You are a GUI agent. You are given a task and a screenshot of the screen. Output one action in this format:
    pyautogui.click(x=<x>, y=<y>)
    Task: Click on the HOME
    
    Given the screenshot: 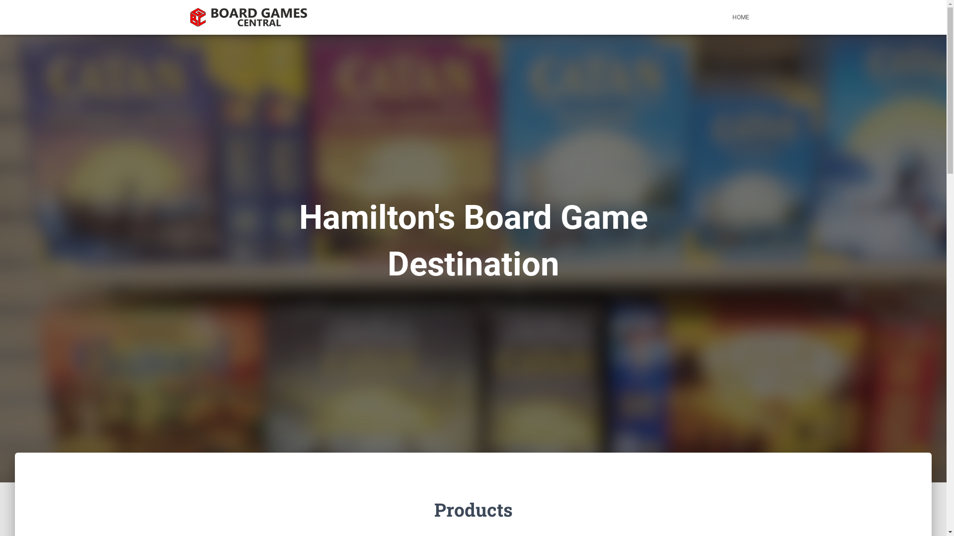 What is the action you would take?
    pyautogui.click(x=740, y=17)
    